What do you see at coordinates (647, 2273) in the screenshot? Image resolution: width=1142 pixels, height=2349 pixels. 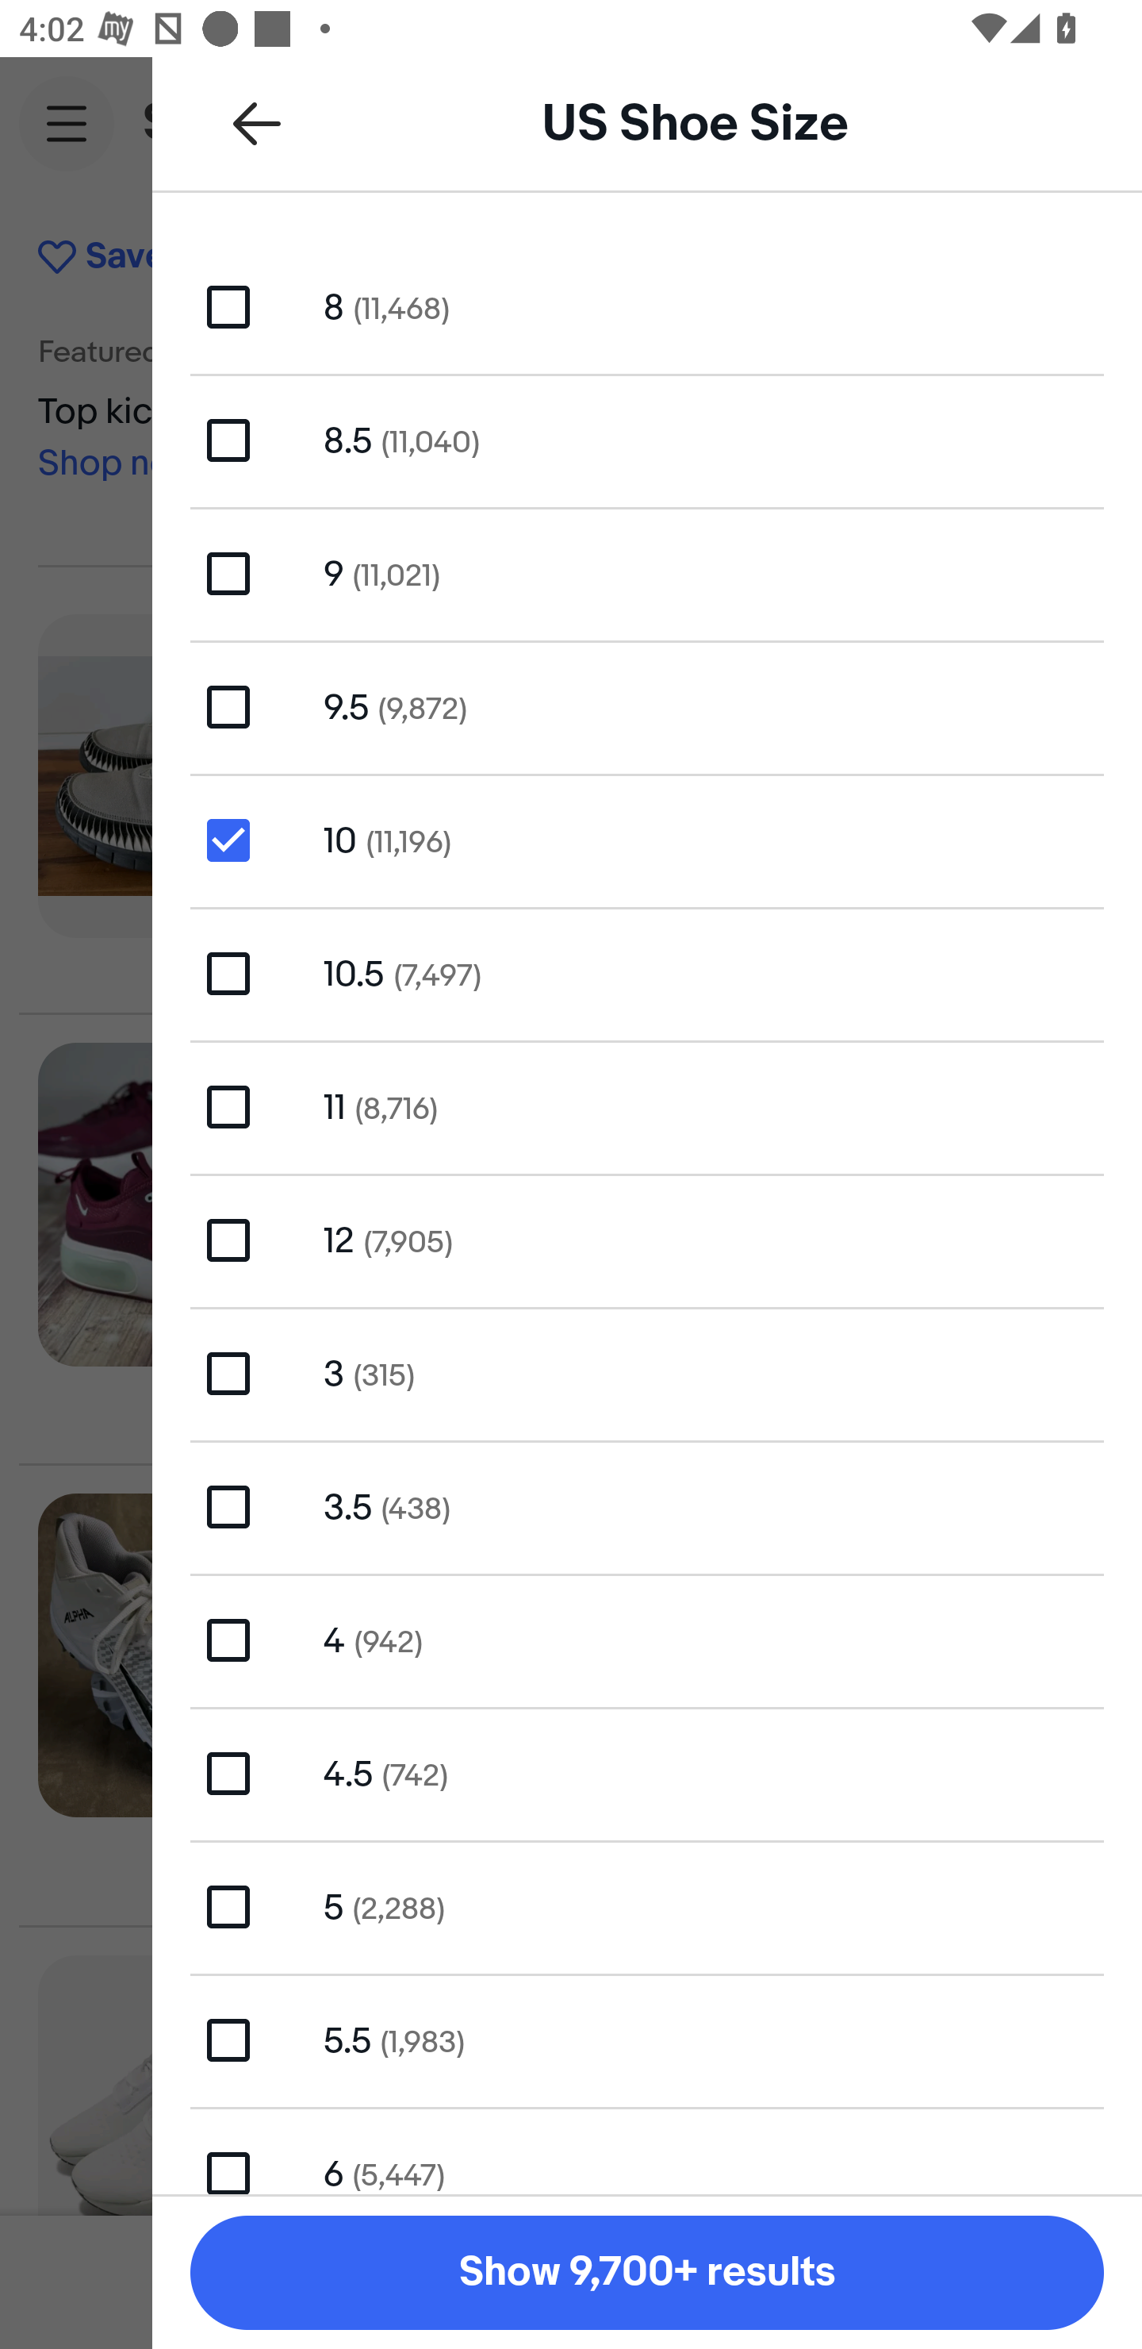 I see `Show 9,700+ results` at bounding box center [647, 2273].